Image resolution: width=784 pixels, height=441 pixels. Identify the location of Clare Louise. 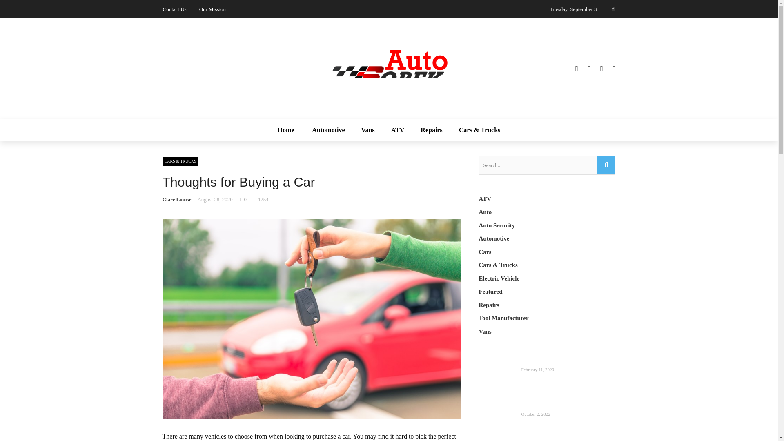
(176, 199).